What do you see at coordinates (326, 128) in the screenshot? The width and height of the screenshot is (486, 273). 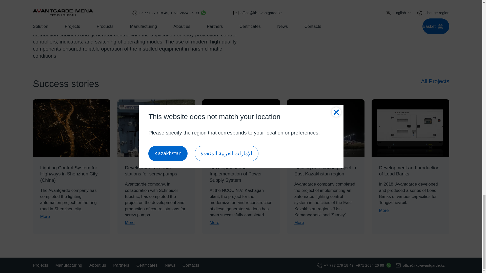 I see `Lighting automation project in East Kazakhstan region` at bounding box center [326, 128].